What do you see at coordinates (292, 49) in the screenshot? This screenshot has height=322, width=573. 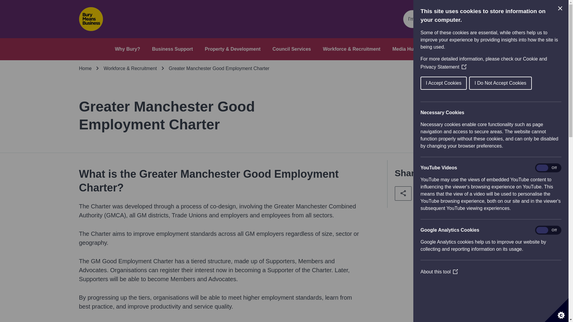 I see `Council Services` at bounding box center [292, 49].